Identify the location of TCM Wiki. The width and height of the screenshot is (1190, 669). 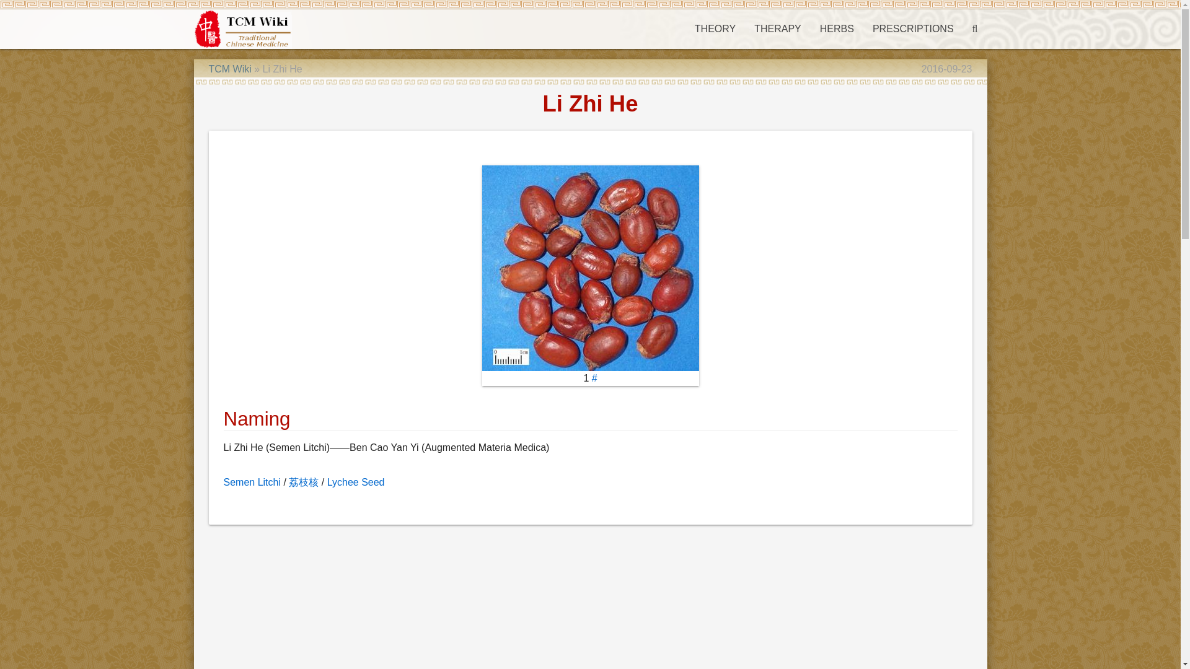
(229, 68).